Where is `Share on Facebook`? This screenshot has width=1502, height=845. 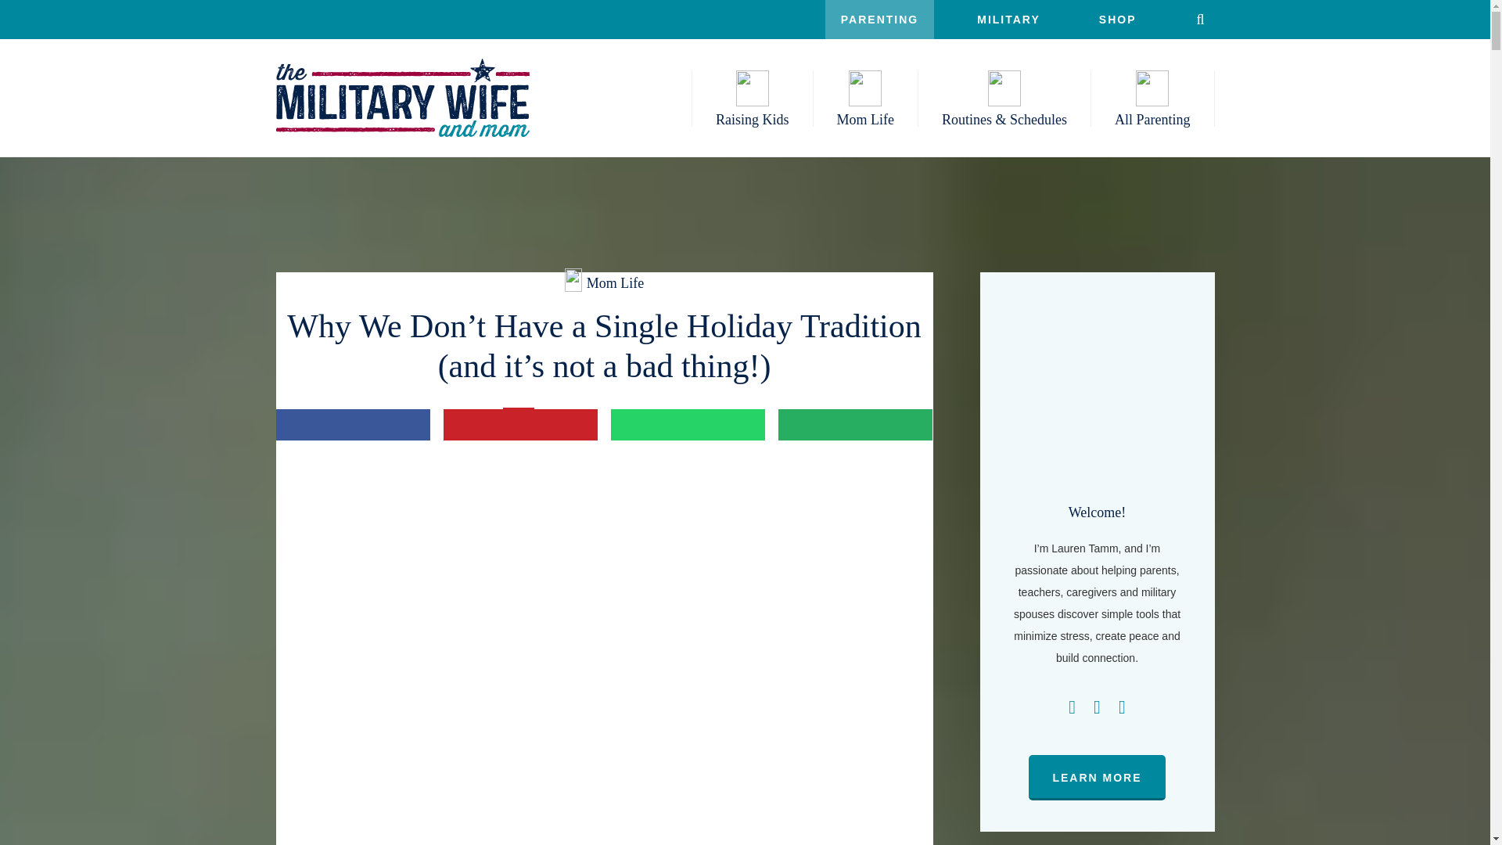
Share on Facebook is located at coordinates (352, 424).